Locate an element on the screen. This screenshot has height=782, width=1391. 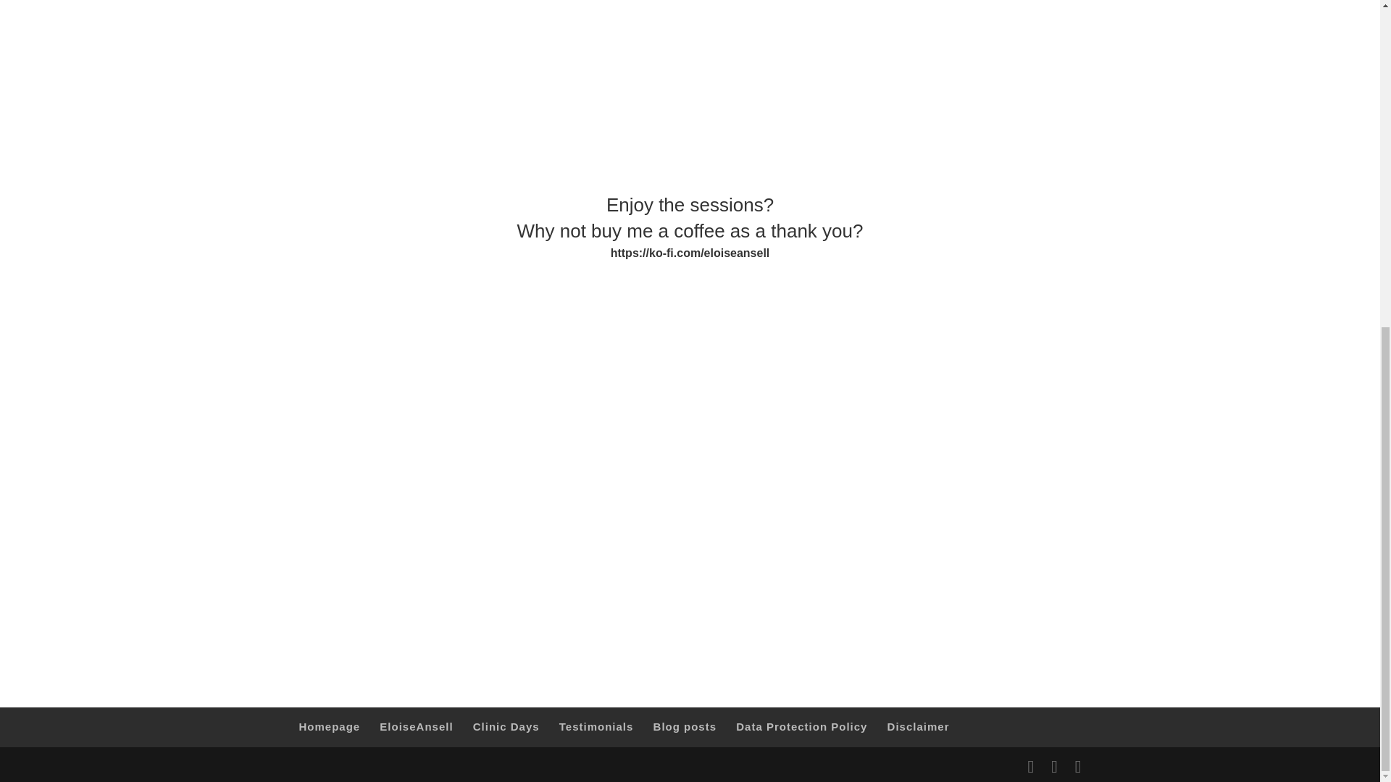
Homepage is located at coordinates (329, 726).